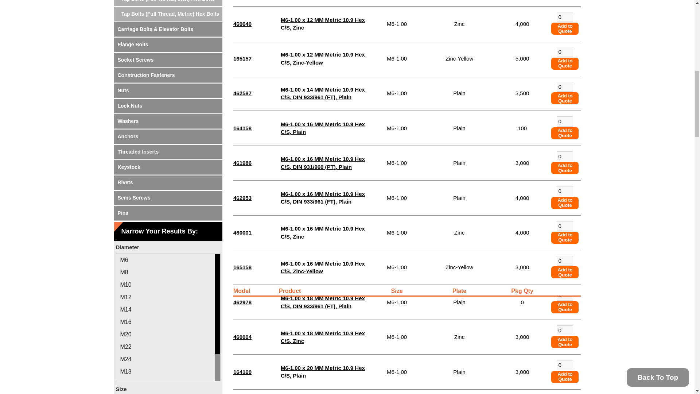  I want to click on 0, so click(565, 52).